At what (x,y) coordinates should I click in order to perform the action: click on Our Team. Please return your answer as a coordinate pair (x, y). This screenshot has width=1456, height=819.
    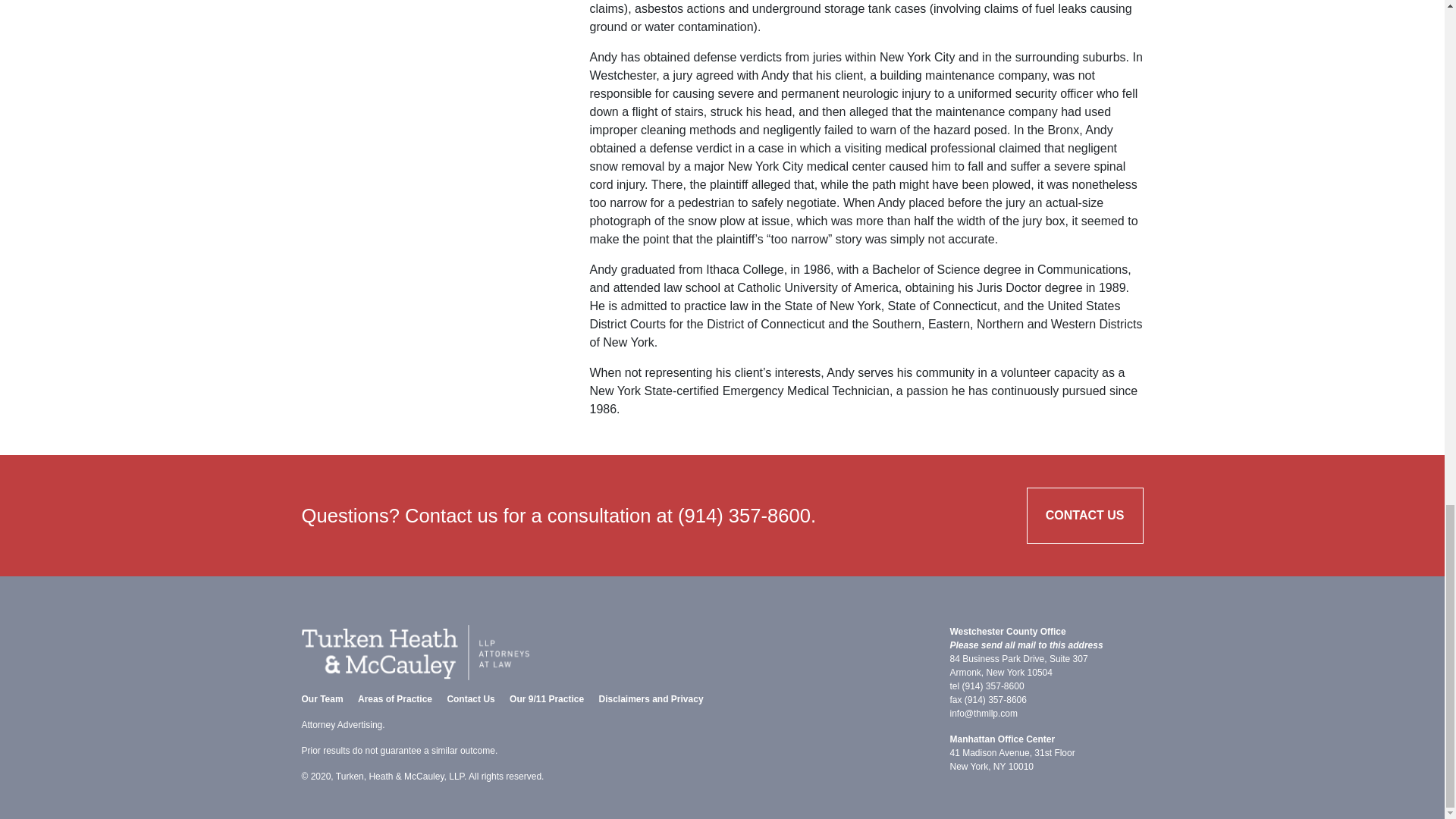
    Looking at the image, I should click on (322, 698).